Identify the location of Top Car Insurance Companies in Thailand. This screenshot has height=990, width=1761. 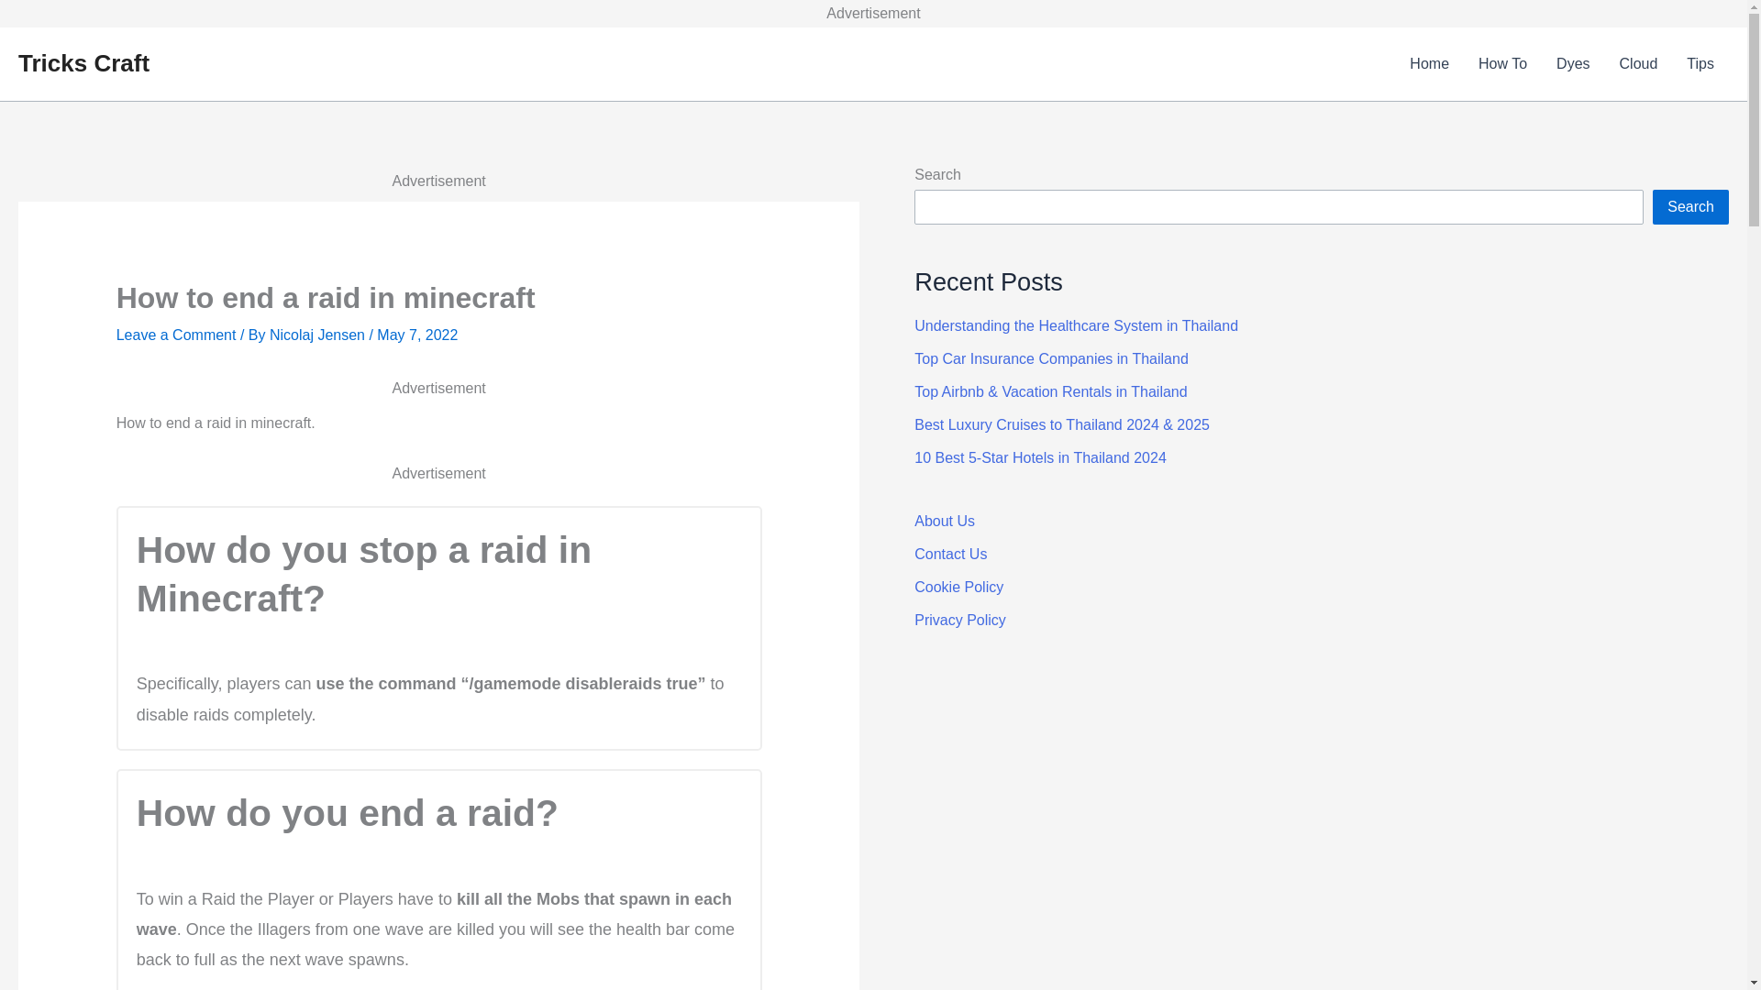
(1051, 358).